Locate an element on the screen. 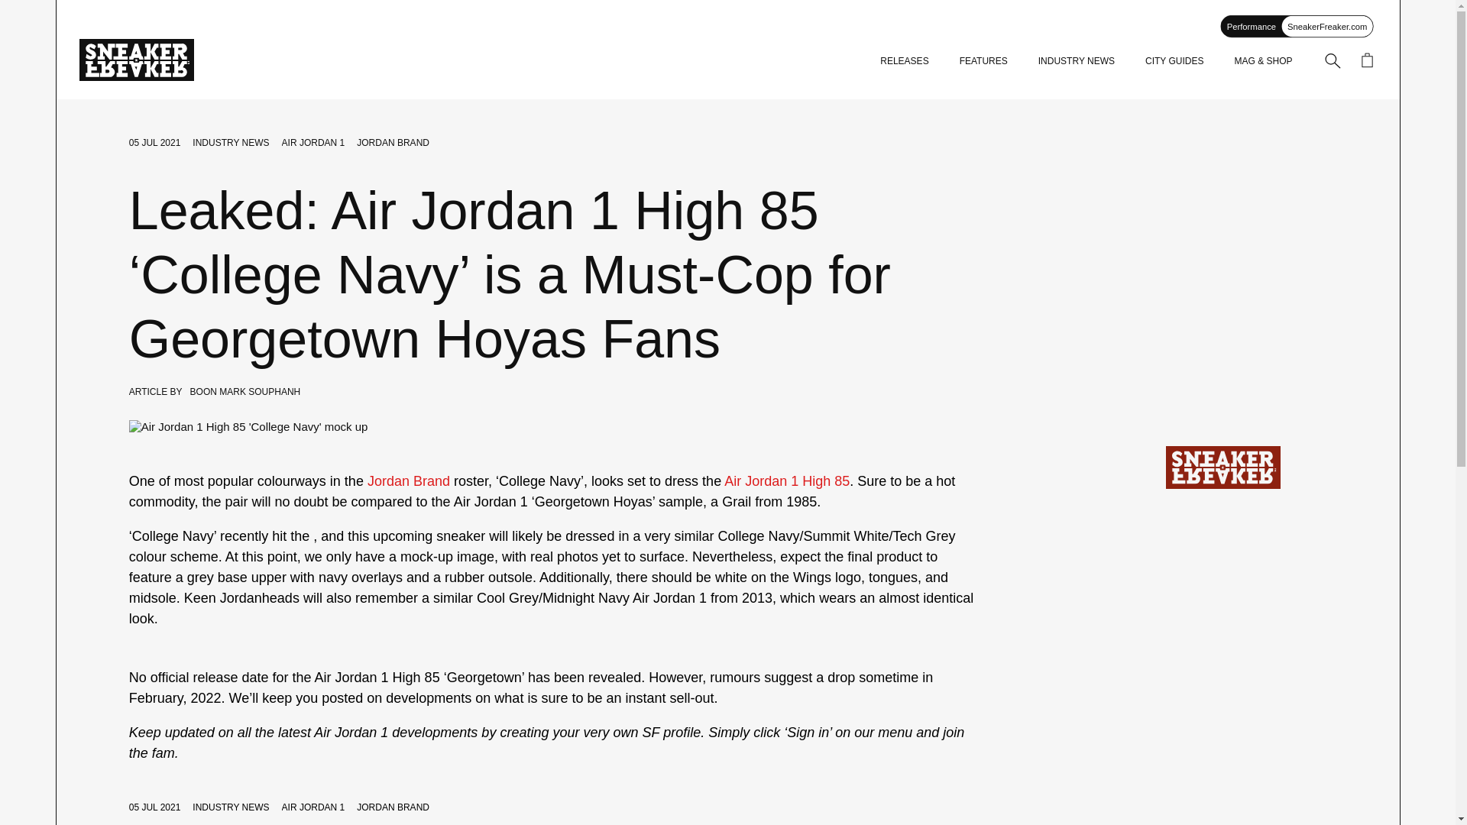  Air Jordan 1 High 85 is located at coordinates (787, 481).